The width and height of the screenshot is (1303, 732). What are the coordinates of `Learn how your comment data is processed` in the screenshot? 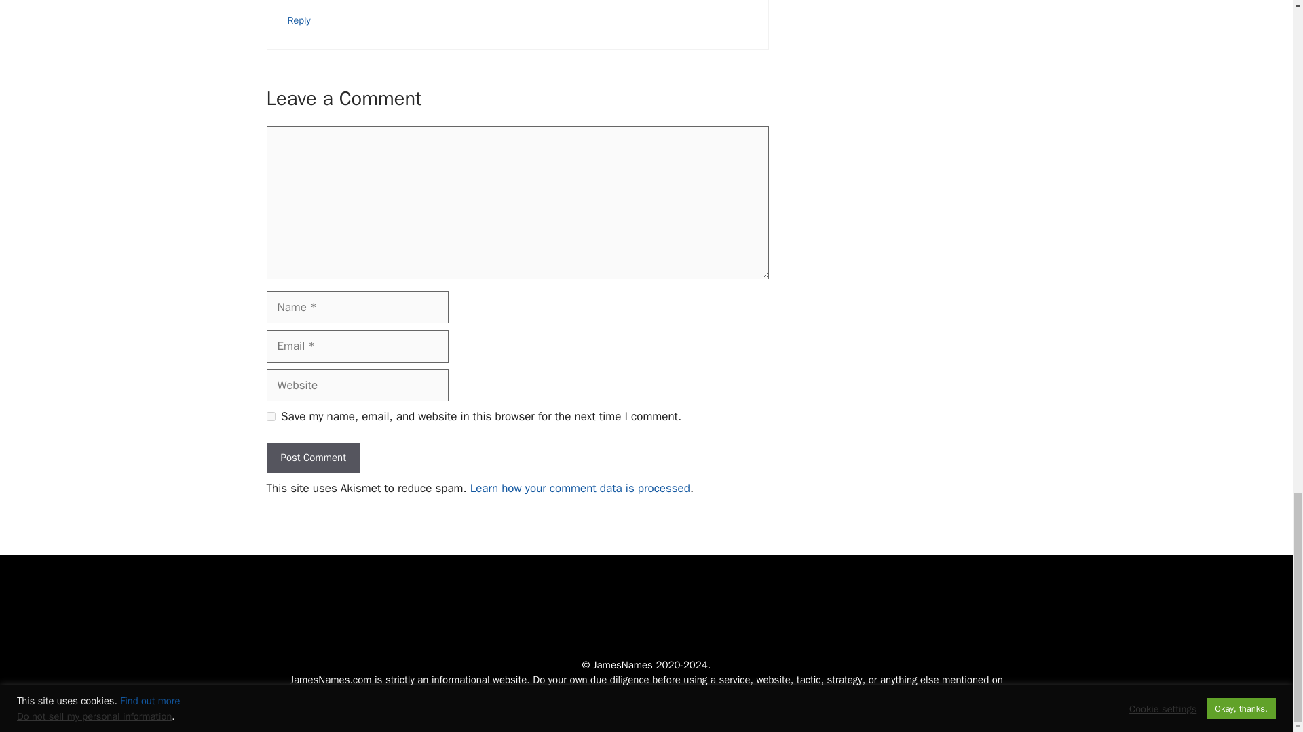 It's located at (580, 488).